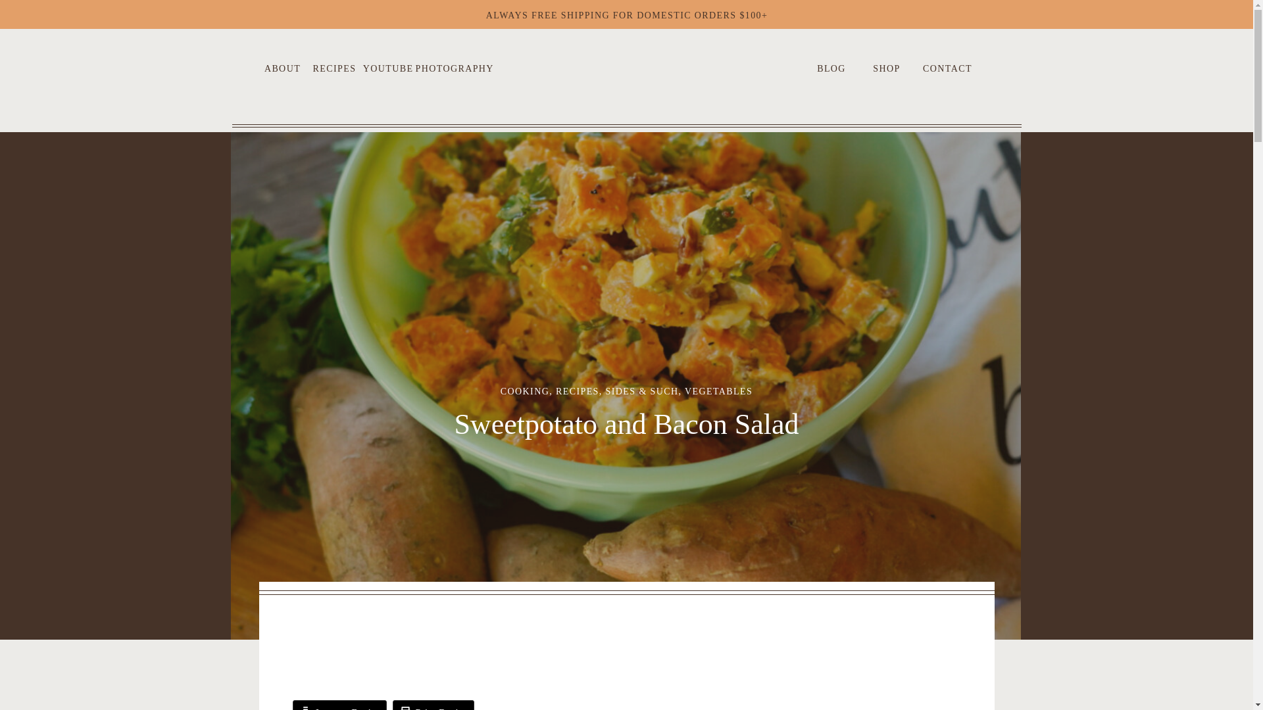 This screenshot has height=710, width=1263. What do you see at coordinates (449, 66) in the screenshot?
I see `PHOTOGRAPHY` at bounding box center [449, 66].